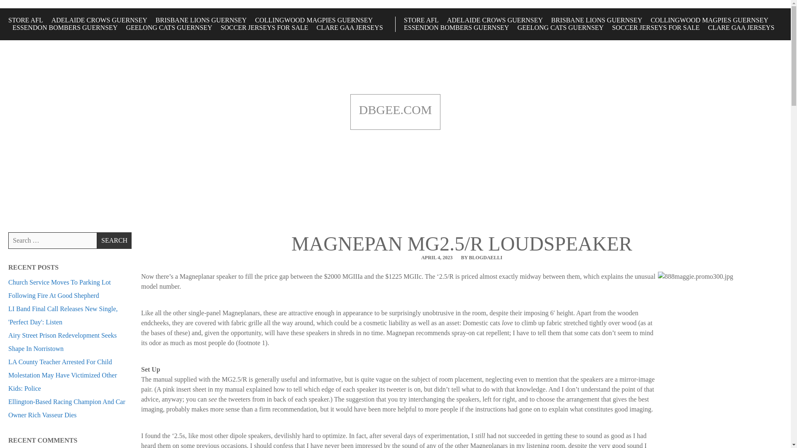 Image resolution: width=797 pixels, height=448 pixels. Describe the element at coordinates (62, 342) in the screenshot. I see `Airy Street Prison Redevelopment Seeks Shape In Norristown` at that location.